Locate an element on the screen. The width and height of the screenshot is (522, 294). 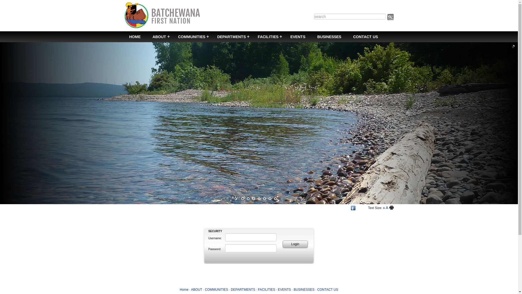
CONTACT US is located at coordinates (328, 290).